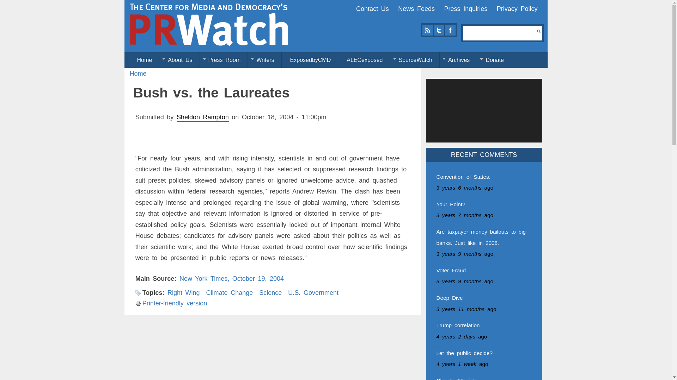 Image resolution: width=677 pixels, height=380 pixels. I want to click on RSS, so click(427, 30).